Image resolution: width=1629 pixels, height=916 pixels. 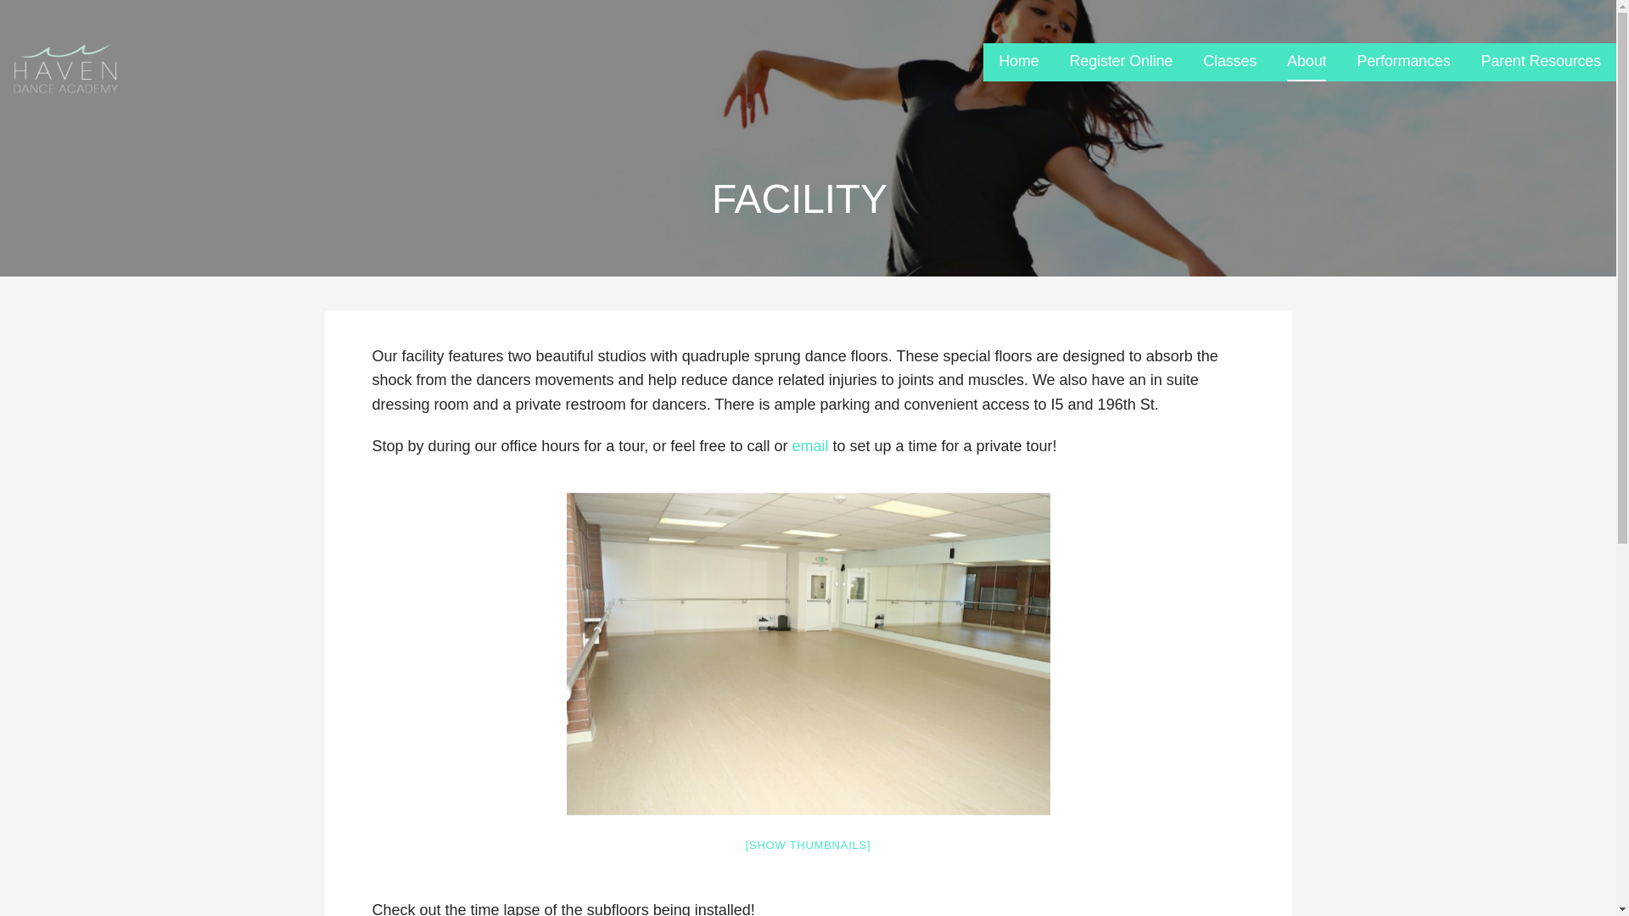 I want to click on Classes, so click(x=1229, y=62).